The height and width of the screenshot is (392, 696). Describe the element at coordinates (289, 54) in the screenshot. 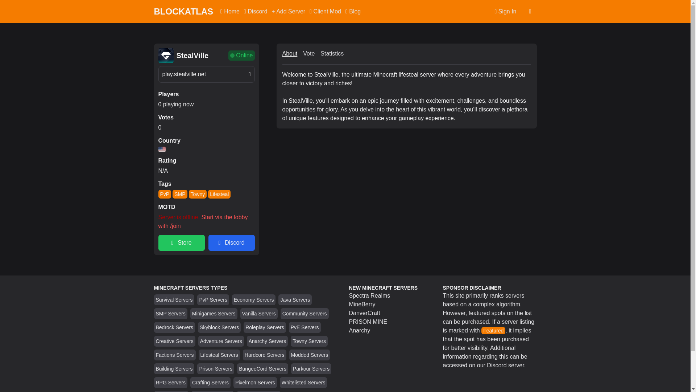

I see `About` at that location.